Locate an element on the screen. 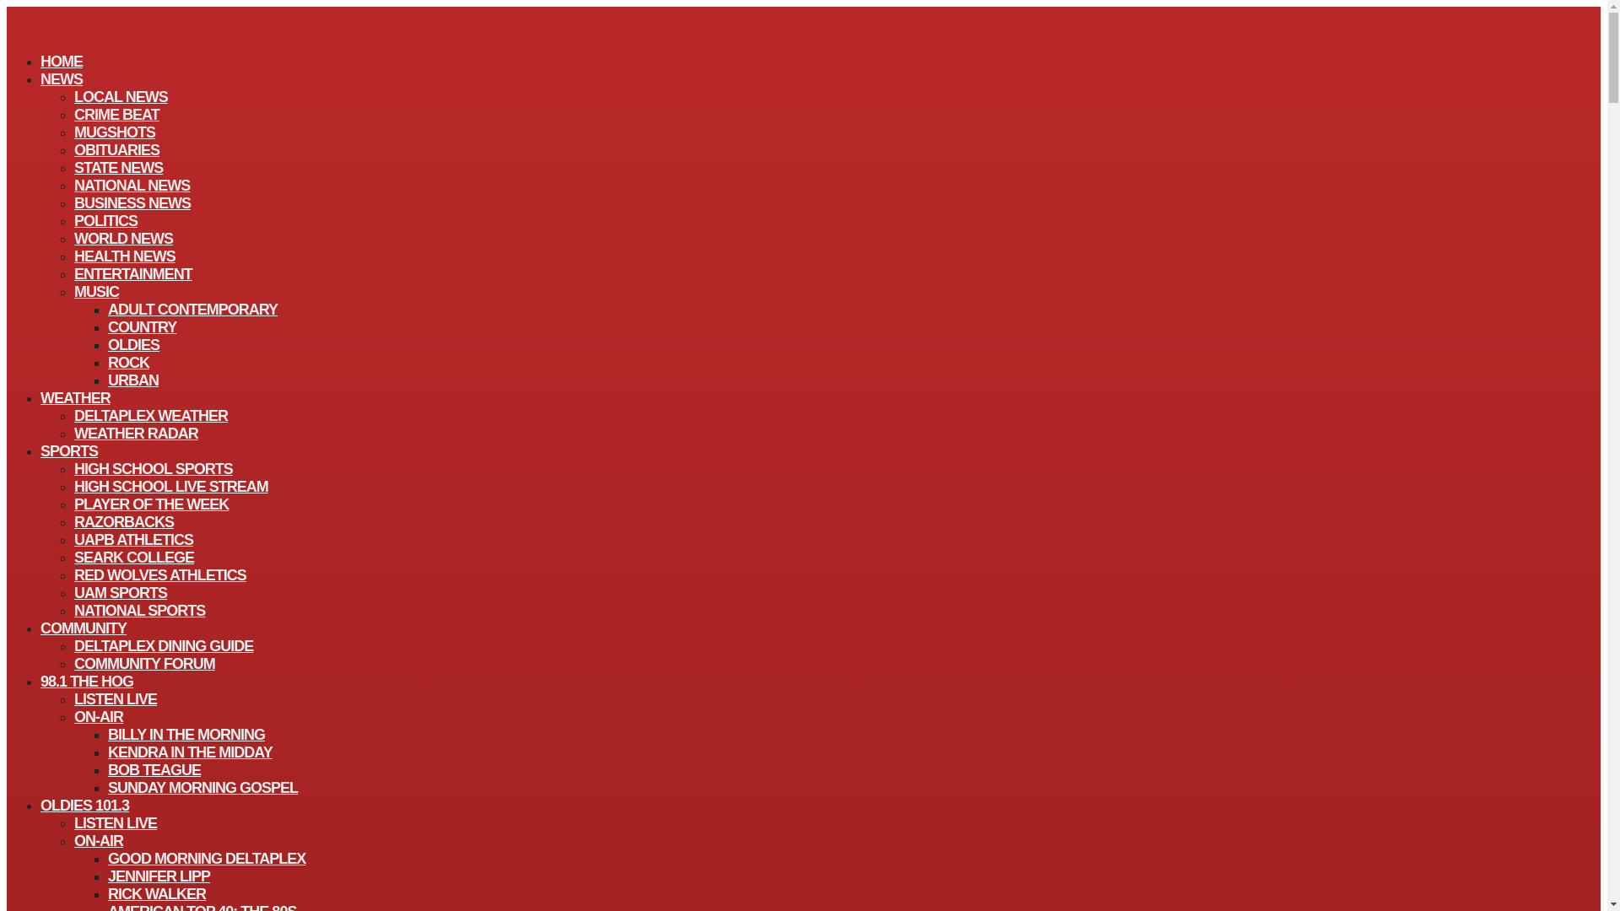 The image size is (1620, 911). SEARK COLLEGE is located at coordinates (134, 557).